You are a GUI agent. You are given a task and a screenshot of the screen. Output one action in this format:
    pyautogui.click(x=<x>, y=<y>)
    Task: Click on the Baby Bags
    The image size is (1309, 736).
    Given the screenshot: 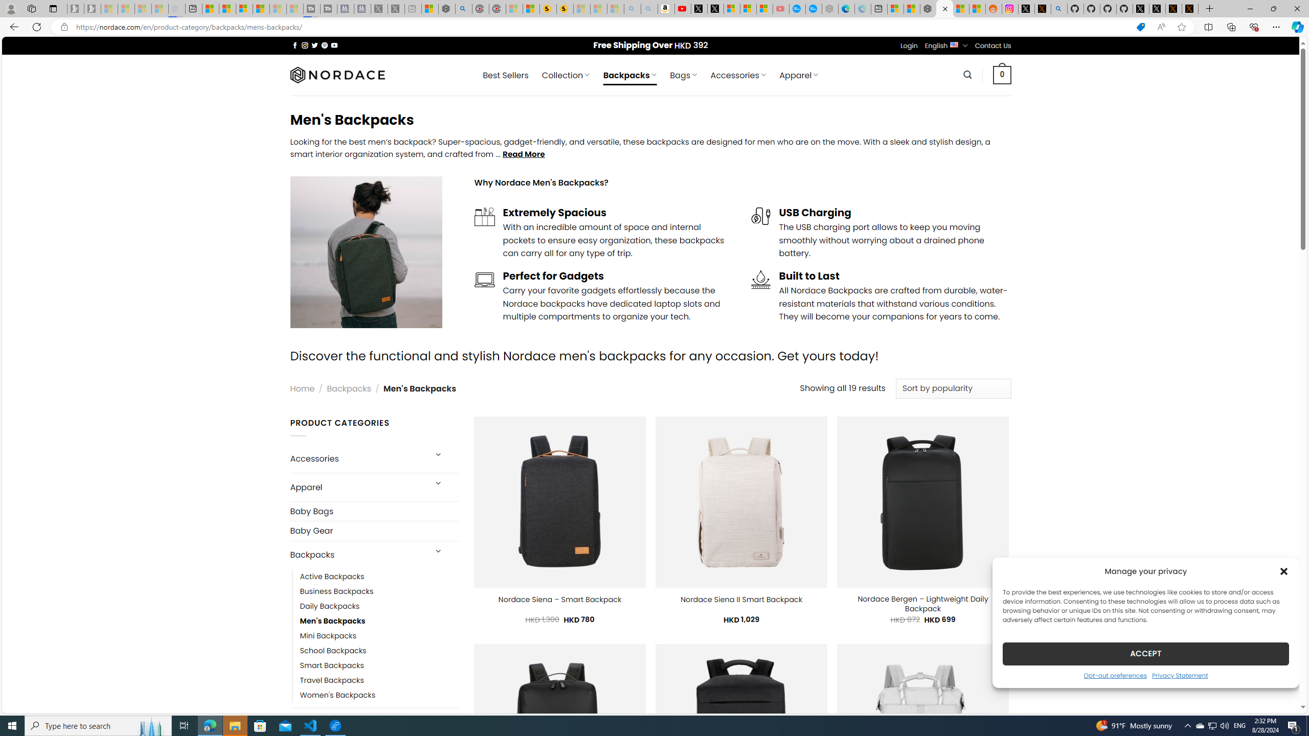 What is the action you would take?
    pyautogui.click(x=374, y=511)
    